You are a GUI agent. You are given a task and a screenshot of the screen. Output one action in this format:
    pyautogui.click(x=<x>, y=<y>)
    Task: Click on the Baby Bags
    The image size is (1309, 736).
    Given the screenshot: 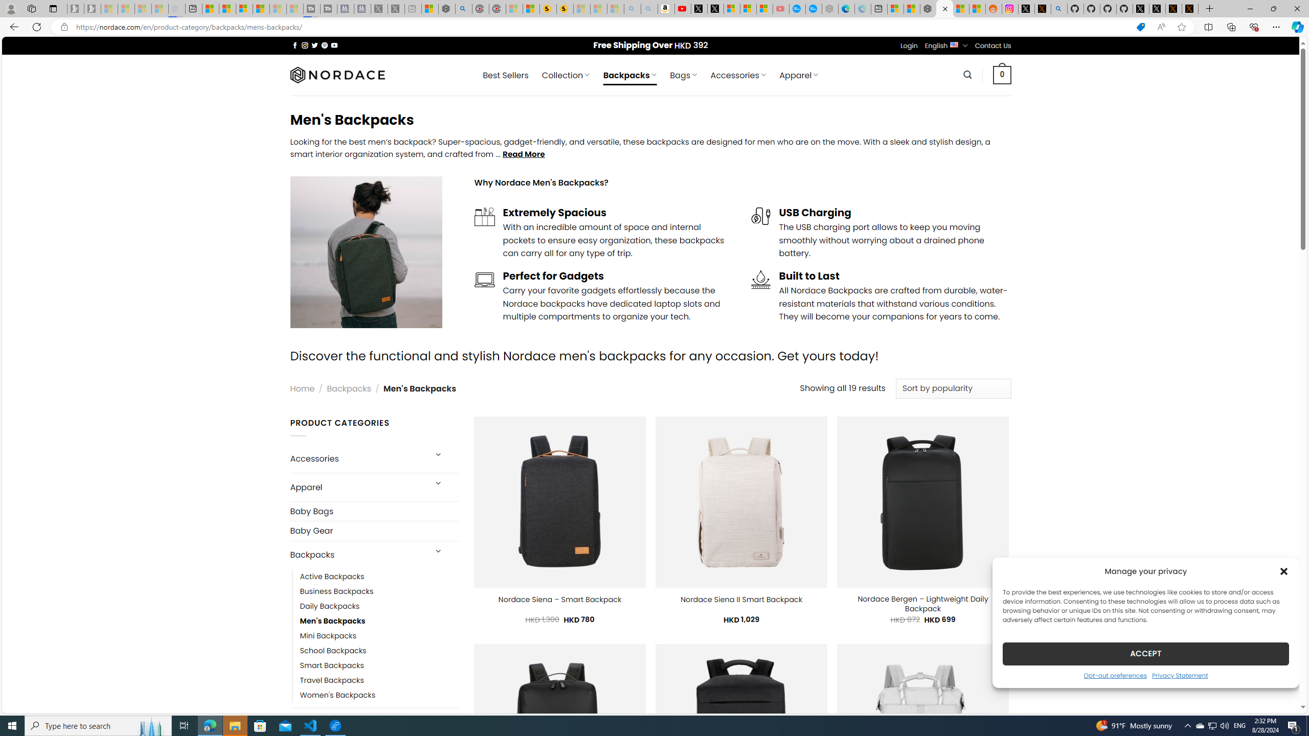 What is the action you would take?
    pyautogui.click(x=374, y=511)
    